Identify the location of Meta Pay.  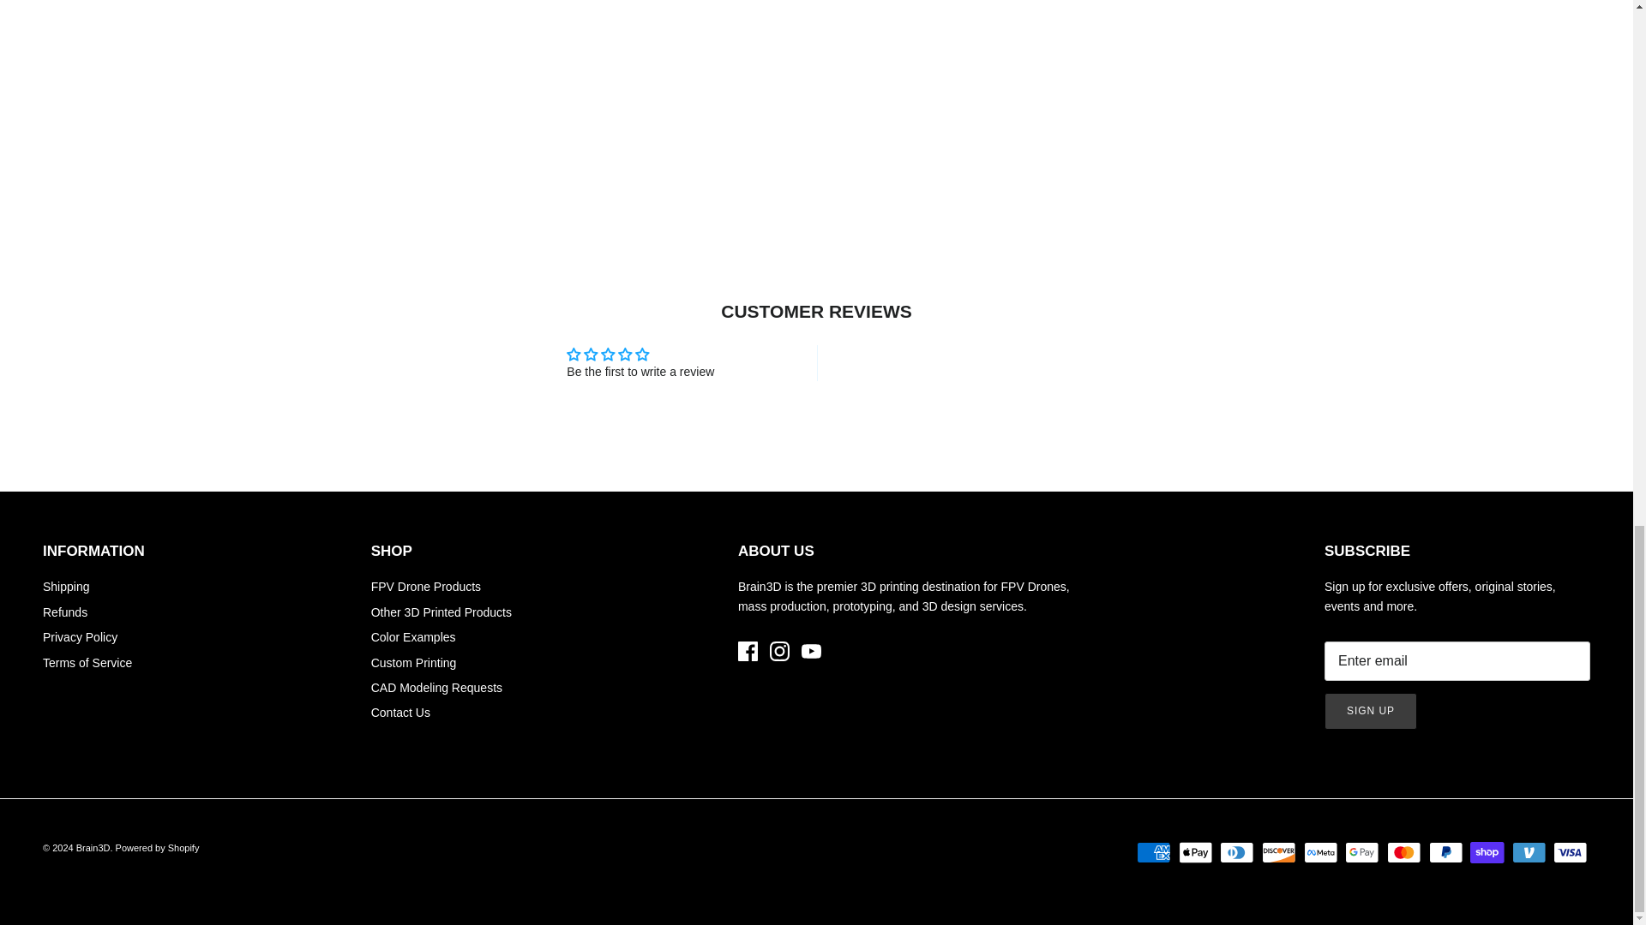
(1320, 851).